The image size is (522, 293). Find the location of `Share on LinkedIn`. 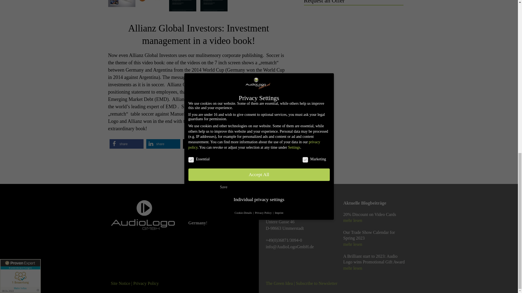

Share on LinkedIn is located at coordinates (163, 144).